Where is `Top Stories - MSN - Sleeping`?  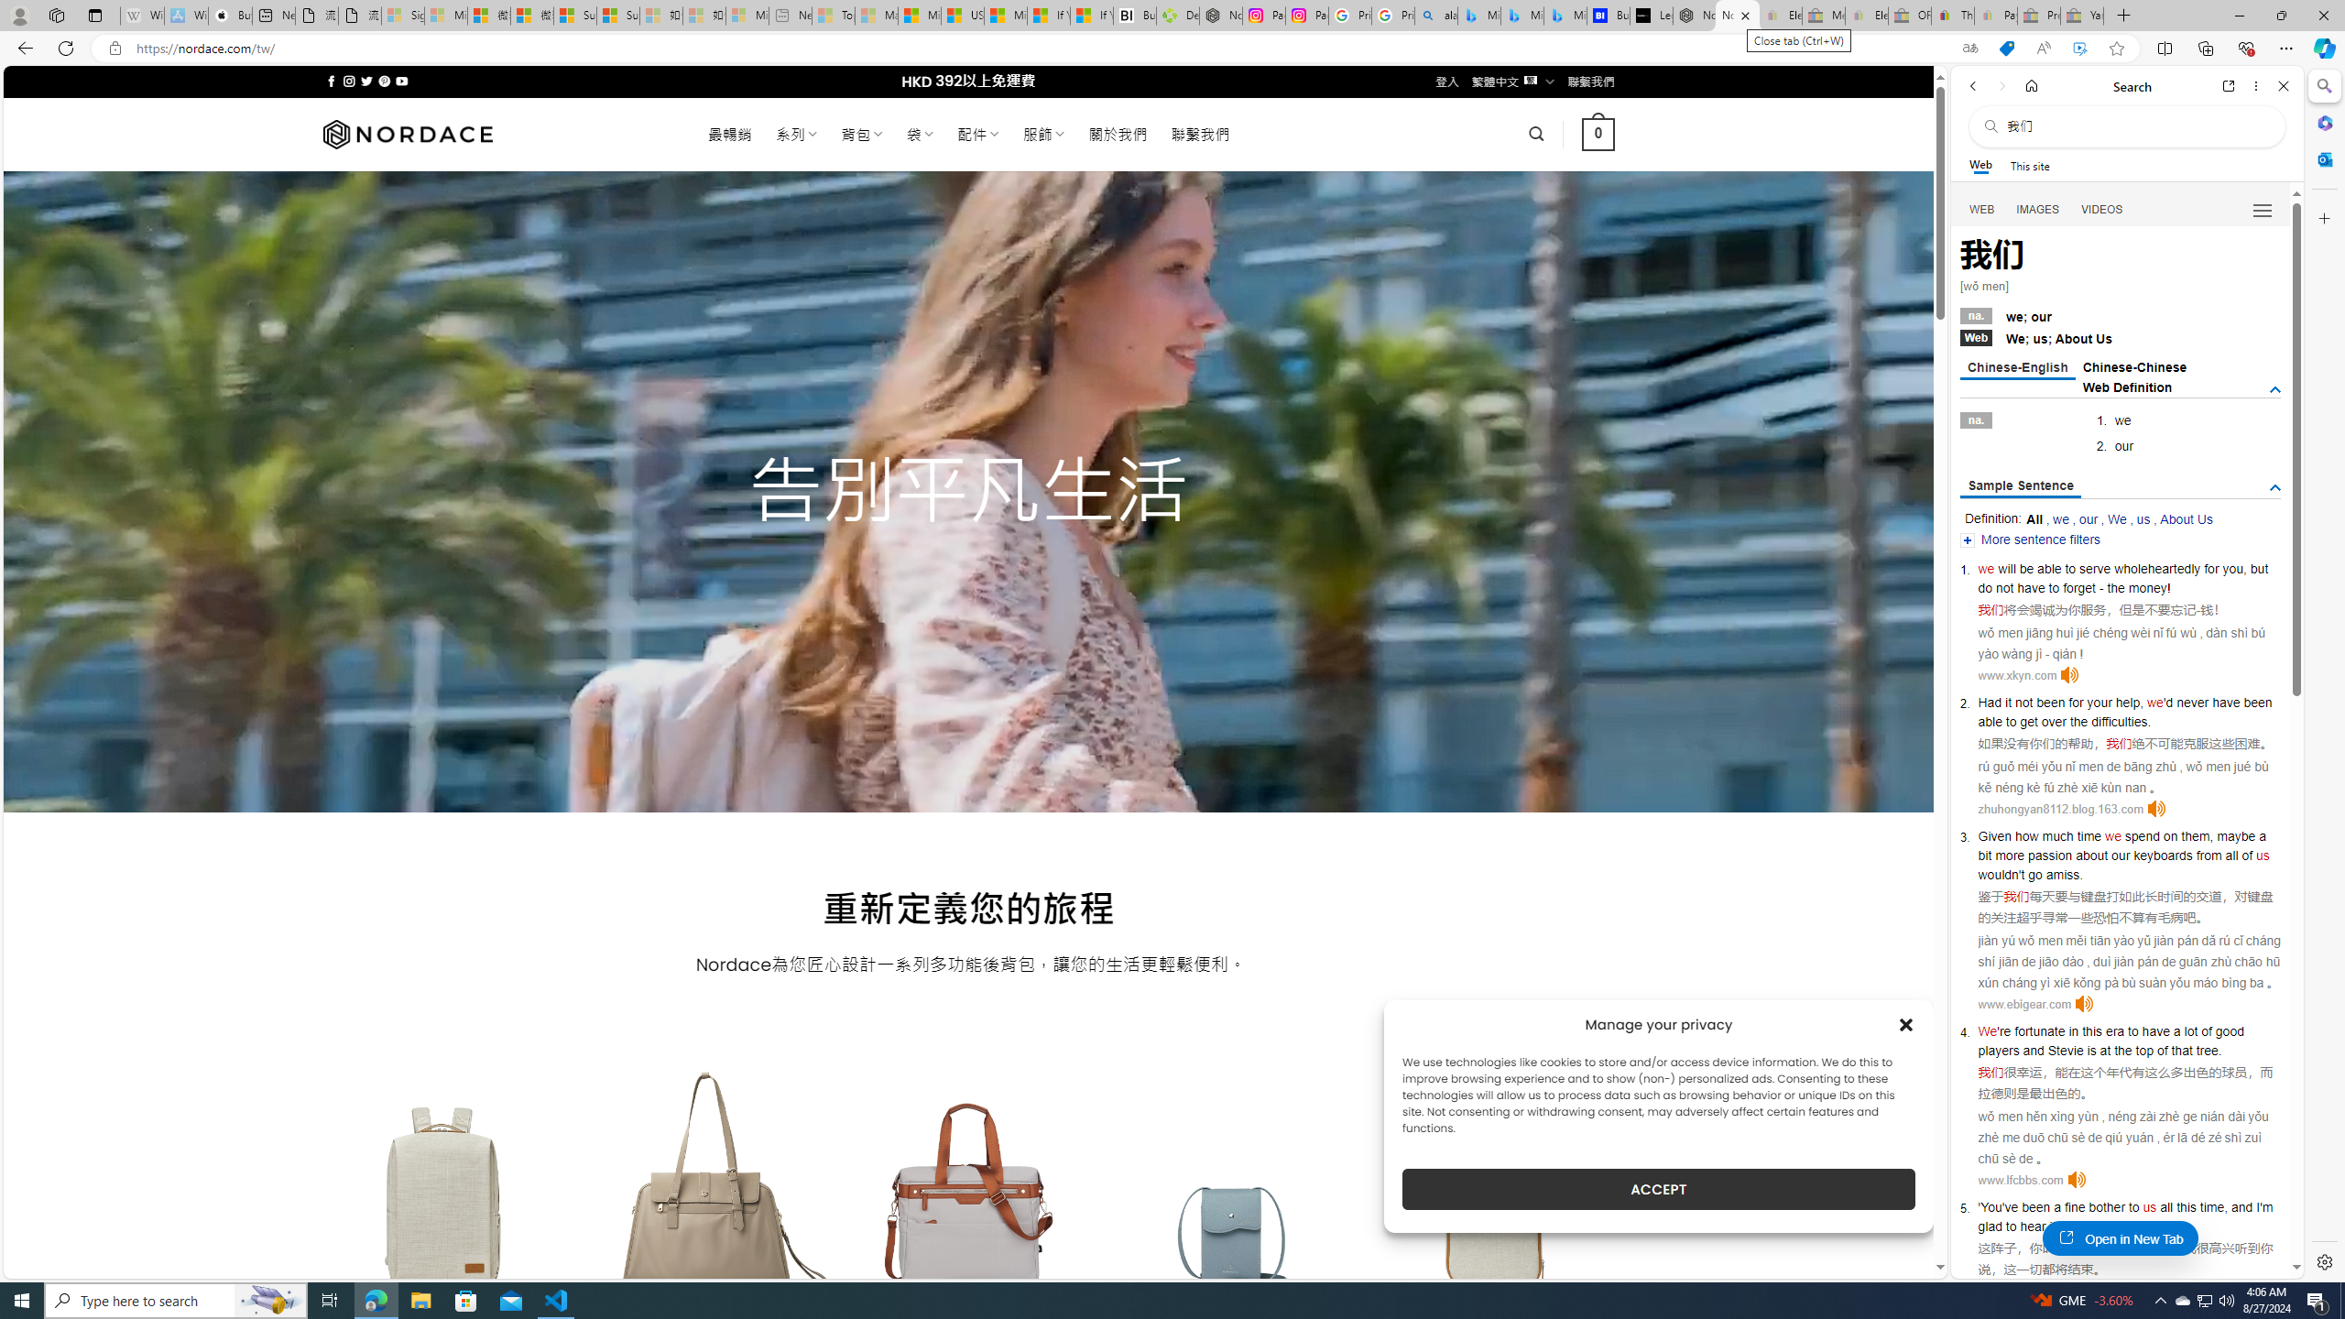 Top Stories - MSN - Sleeping is located at coordinates (834, 16).